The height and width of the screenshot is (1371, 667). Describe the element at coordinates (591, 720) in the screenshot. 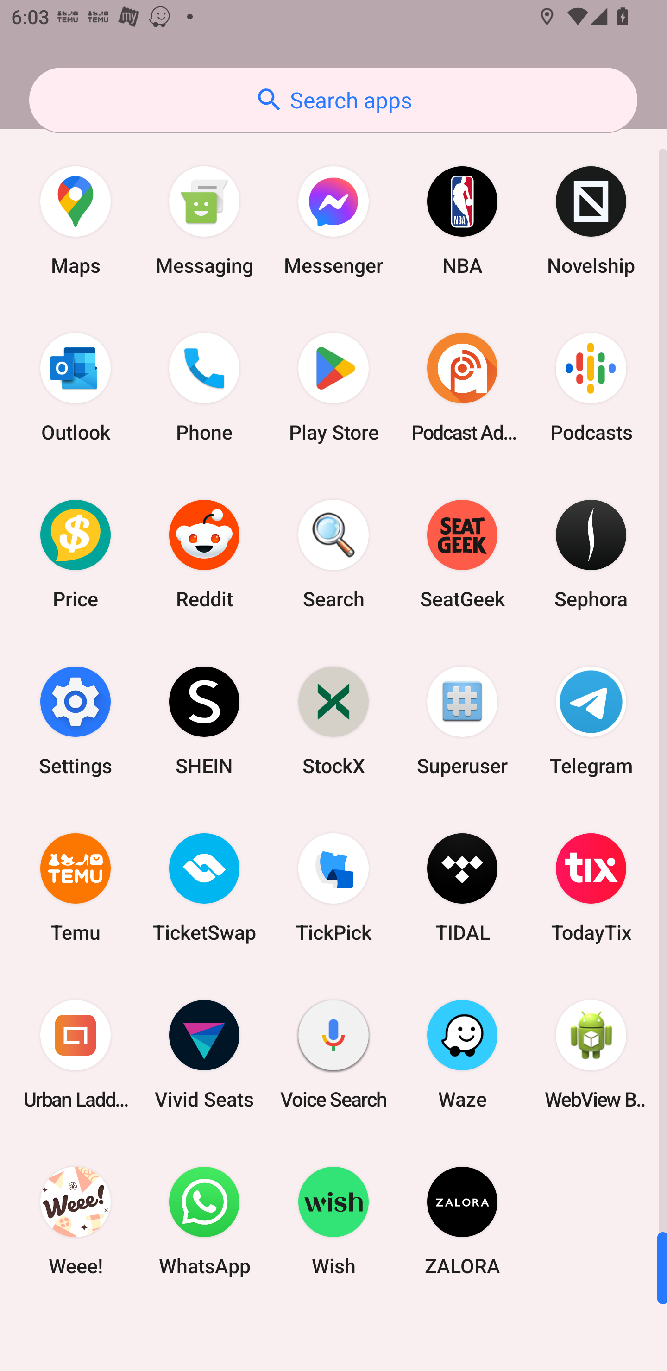

I see `Telegram` at that location.